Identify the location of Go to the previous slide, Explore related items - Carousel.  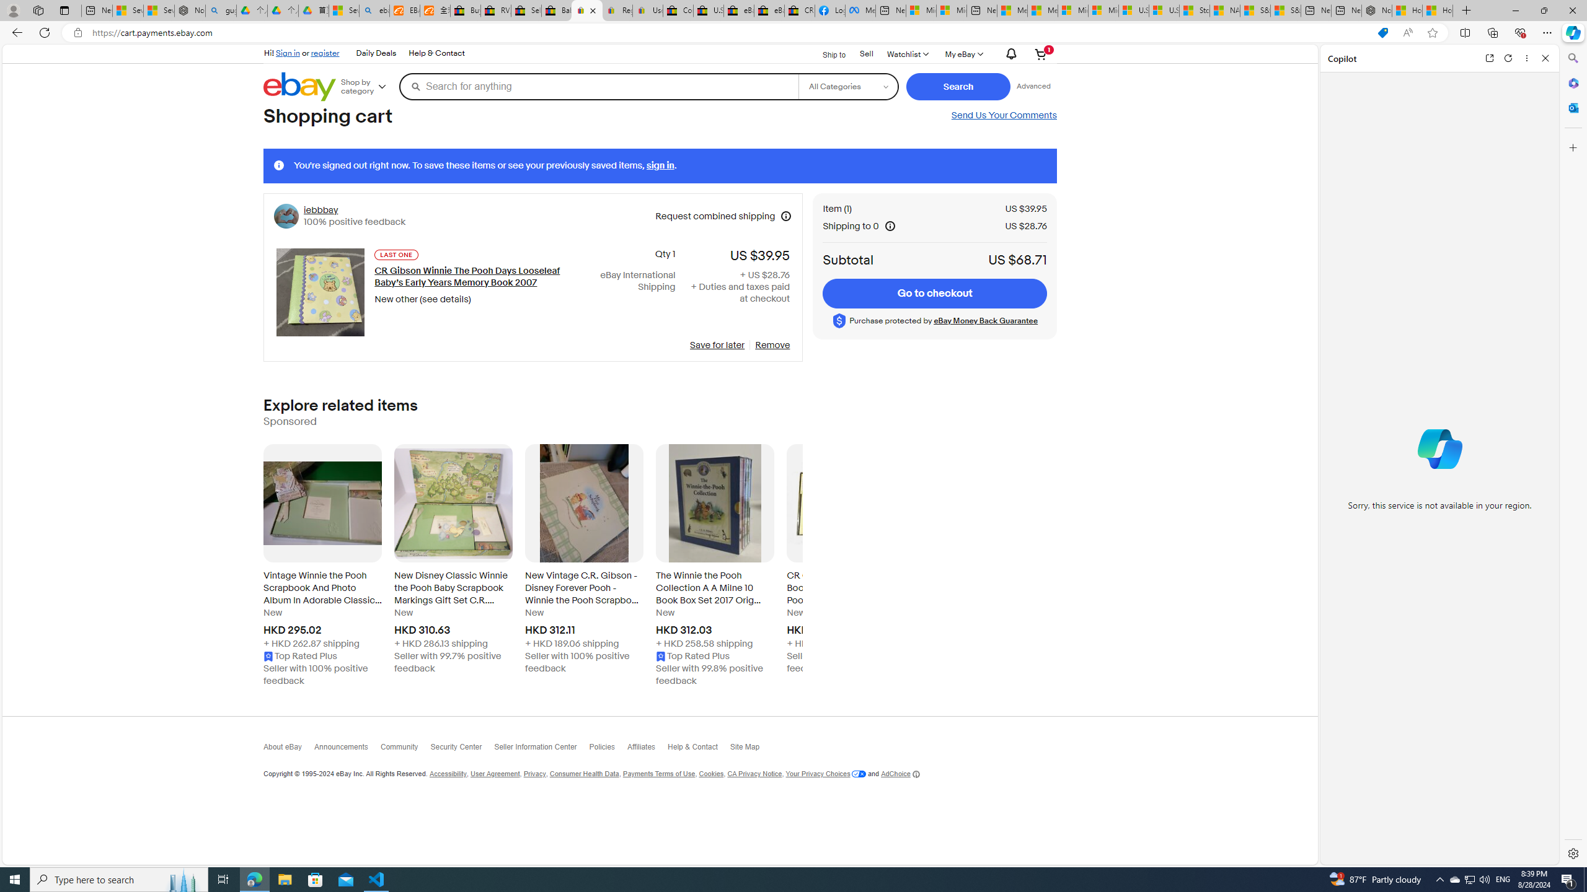
(263, 569).